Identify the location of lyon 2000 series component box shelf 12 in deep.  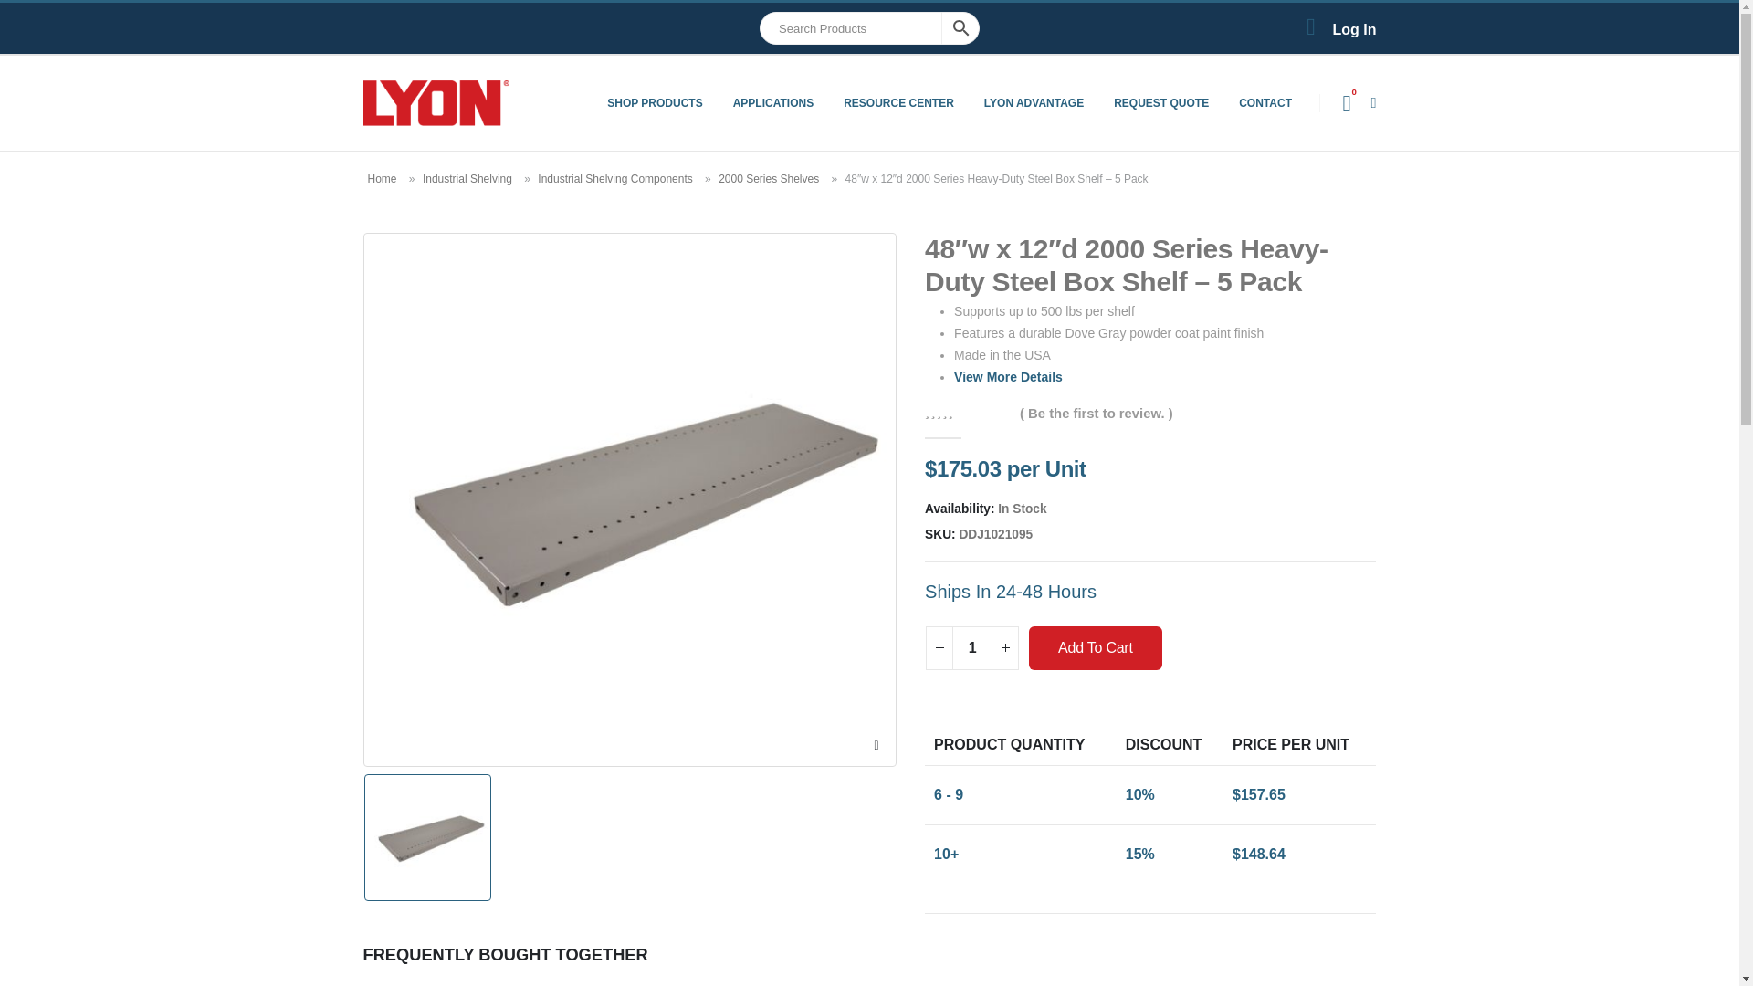
(426, 838).